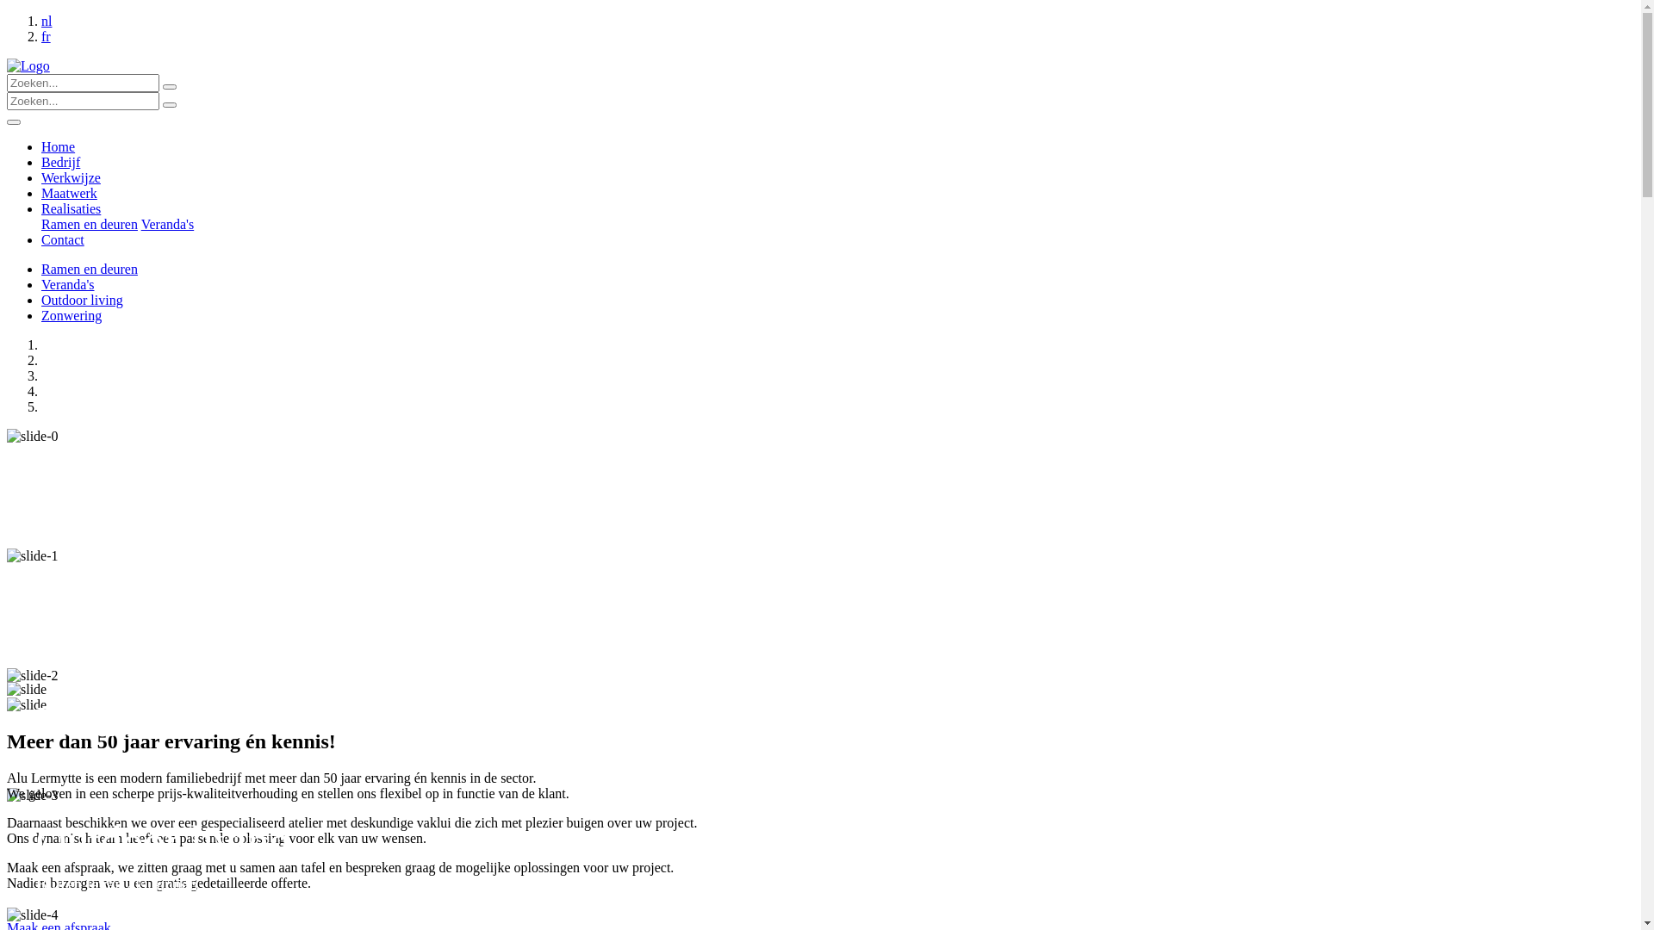 This screenshot has width=1654, height=930. Describe the element at coordinates (71, 177) in the screenshot. I see `Werkwijze` at that location.